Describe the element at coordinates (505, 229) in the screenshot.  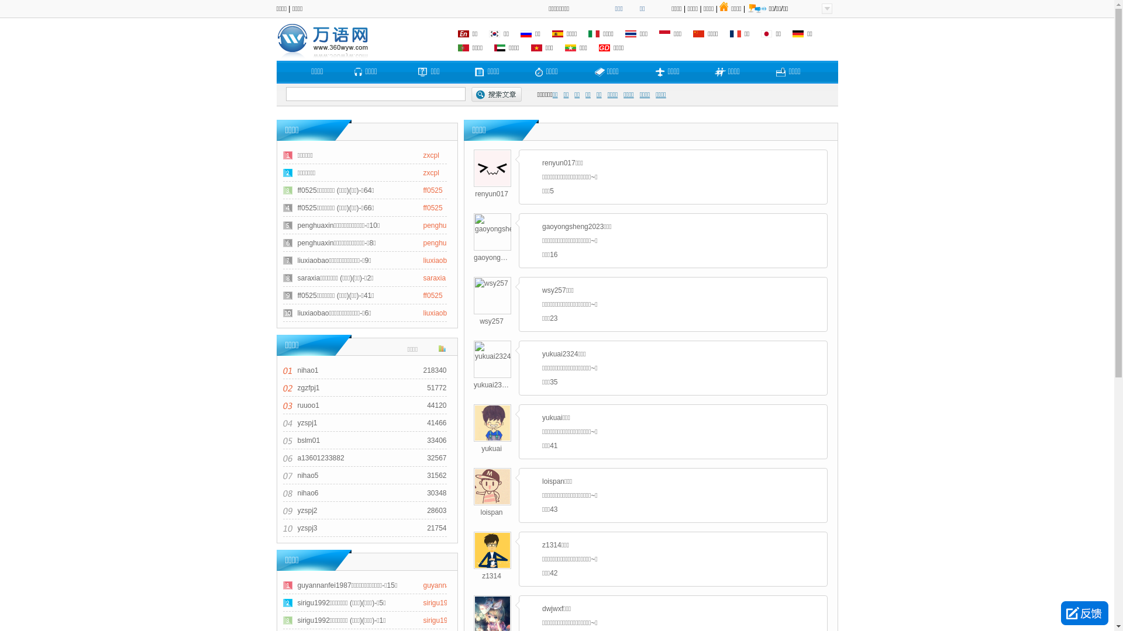
I see `gaoyongsheng2023` at that location.